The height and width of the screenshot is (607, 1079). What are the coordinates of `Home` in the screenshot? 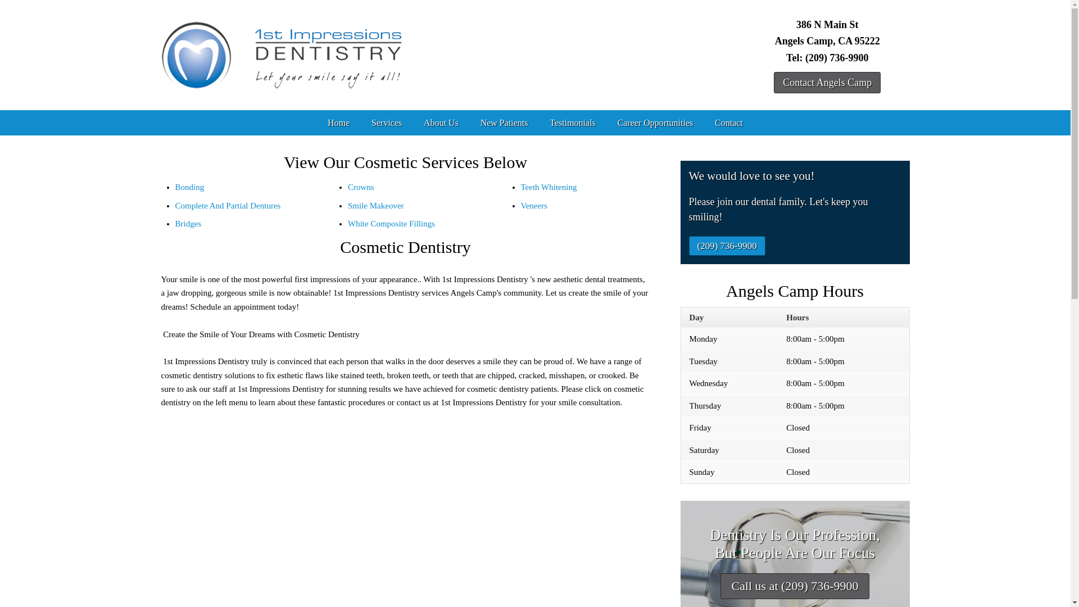 It's located at (339, 123).